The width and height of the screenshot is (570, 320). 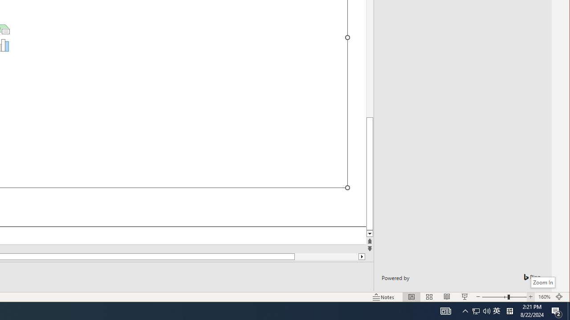 What do you see at coordinates (569, 311) in the screenshot?
I see `Zoom to Fit ` at bounding box center [569, 311].